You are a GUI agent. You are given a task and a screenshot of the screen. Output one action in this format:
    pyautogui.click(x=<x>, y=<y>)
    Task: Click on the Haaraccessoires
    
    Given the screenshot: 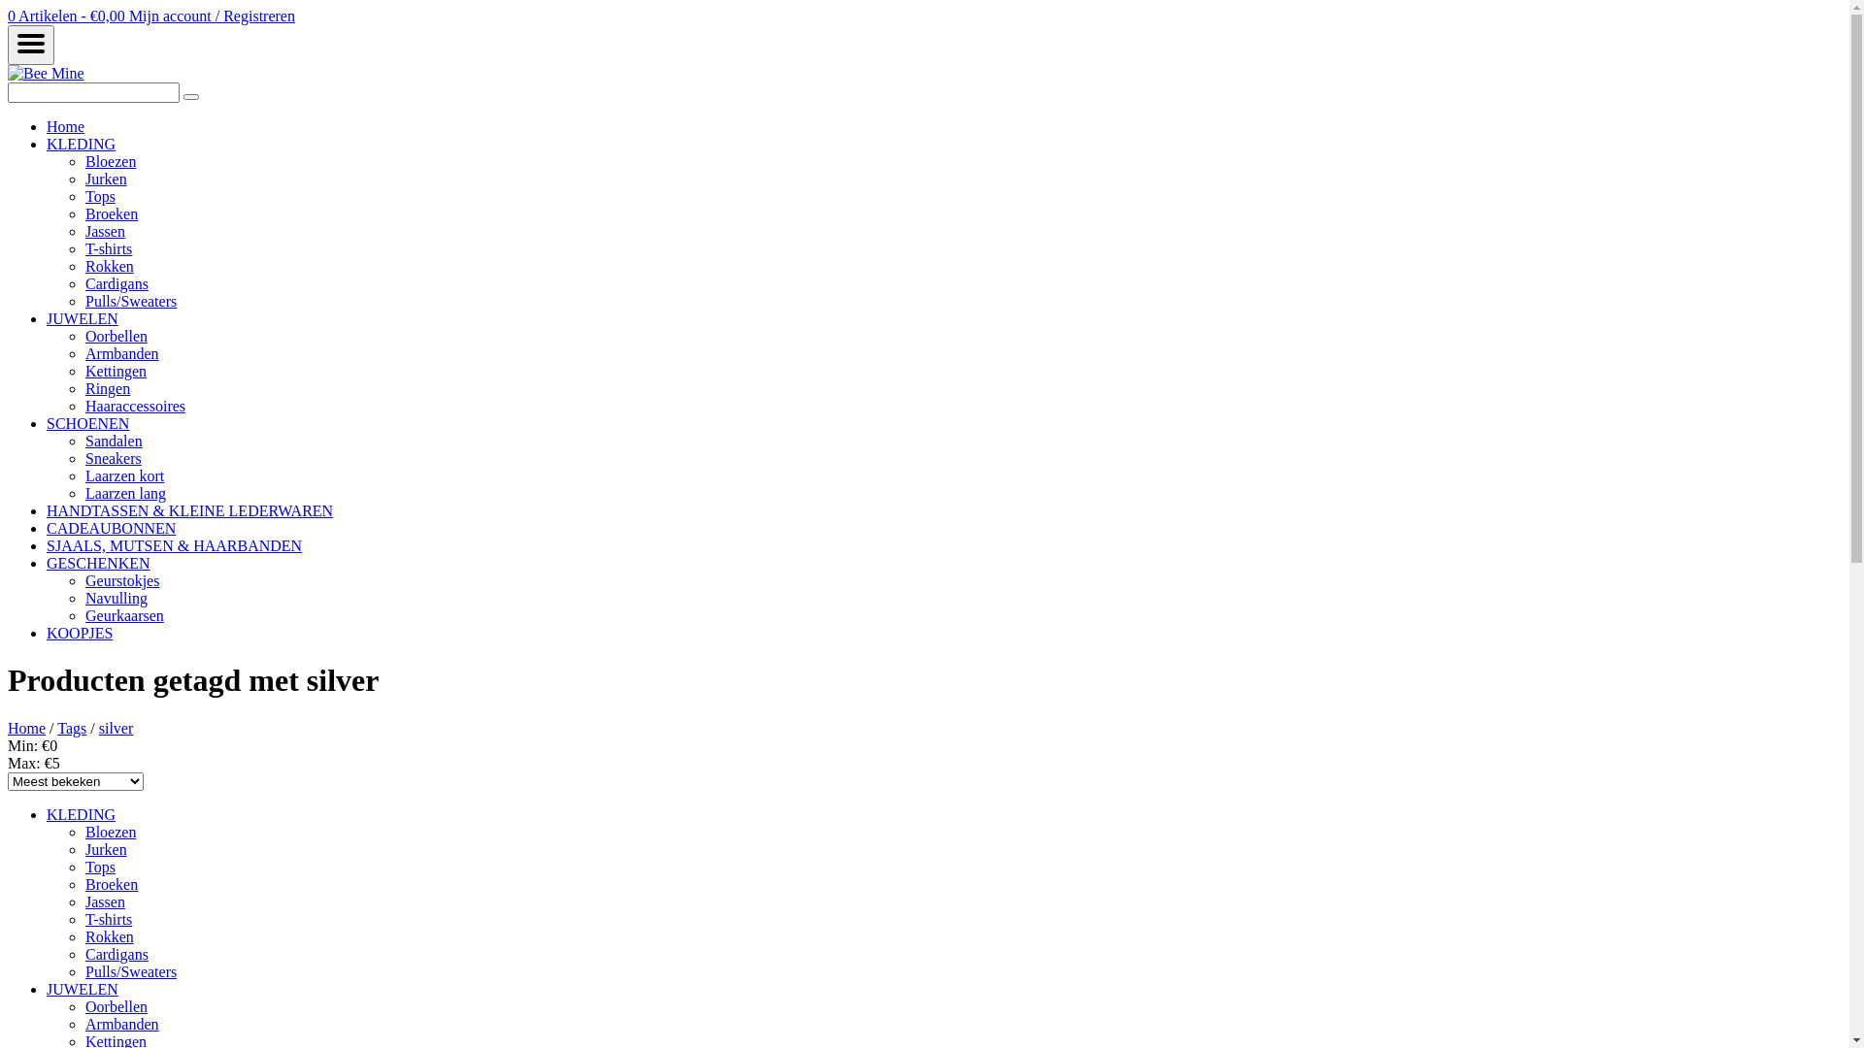 What is the action you would take?
    pyautogui.click(x=136, y=406)
    